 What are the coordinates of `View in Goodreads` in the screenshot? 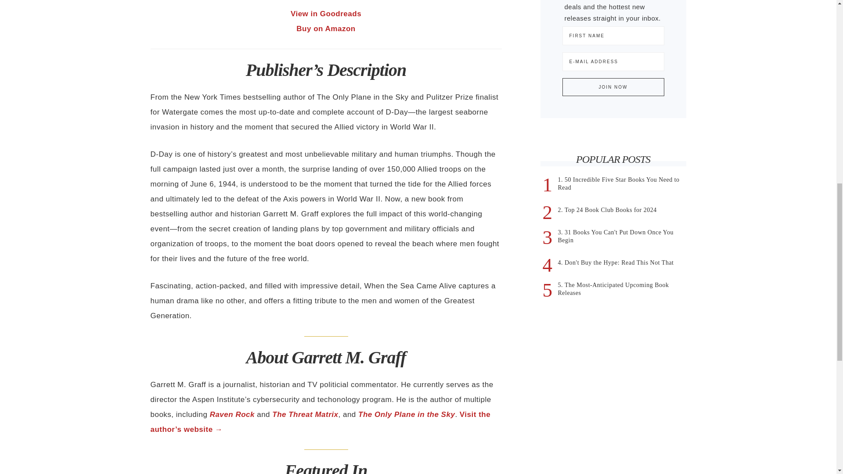 It's located at (326, 14).